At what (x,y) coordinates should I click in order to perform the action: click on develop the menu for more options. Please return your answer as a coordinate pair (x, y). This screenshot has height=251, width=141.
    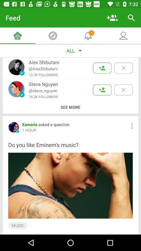
    Looking at the image, I should click on (132, 126).